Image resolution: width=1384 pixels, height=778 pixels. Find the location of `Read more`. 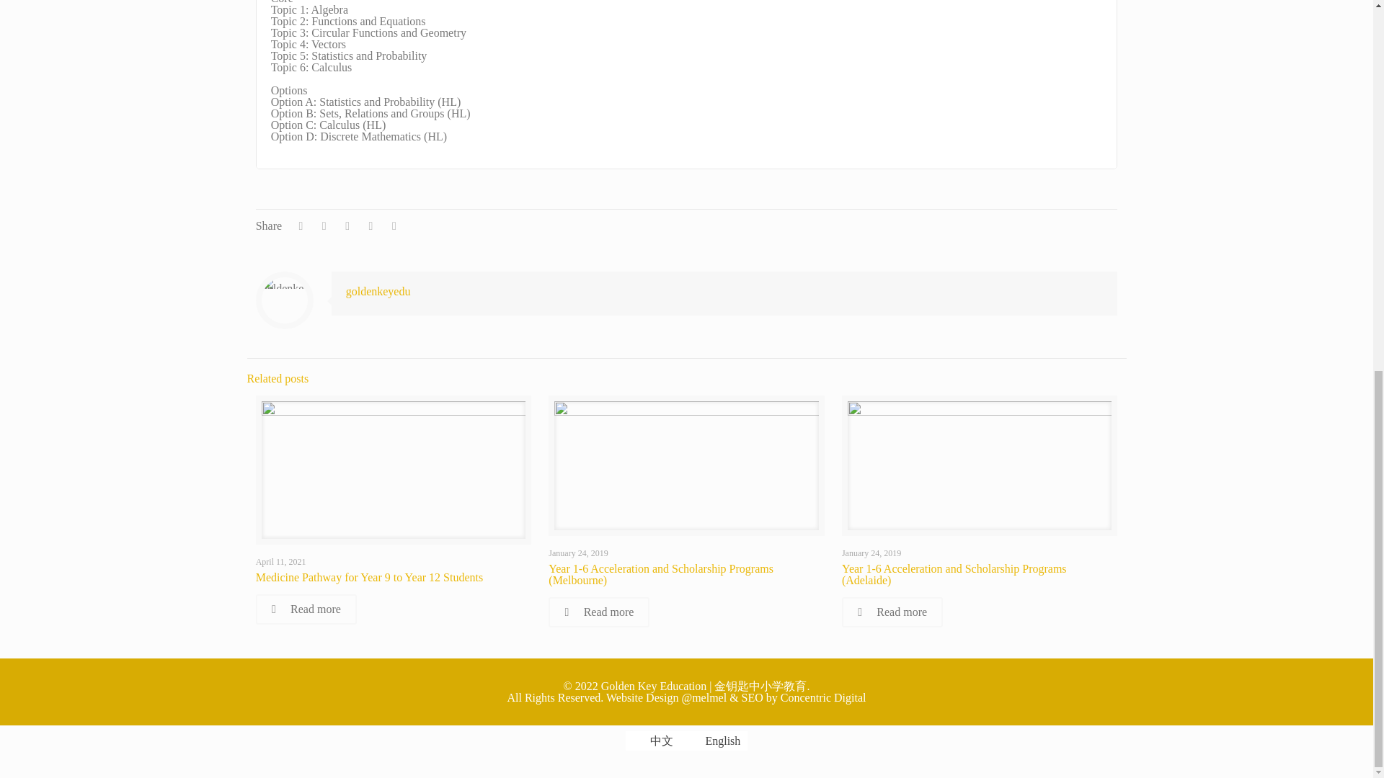

Read more is located at coordinates (598, 612).